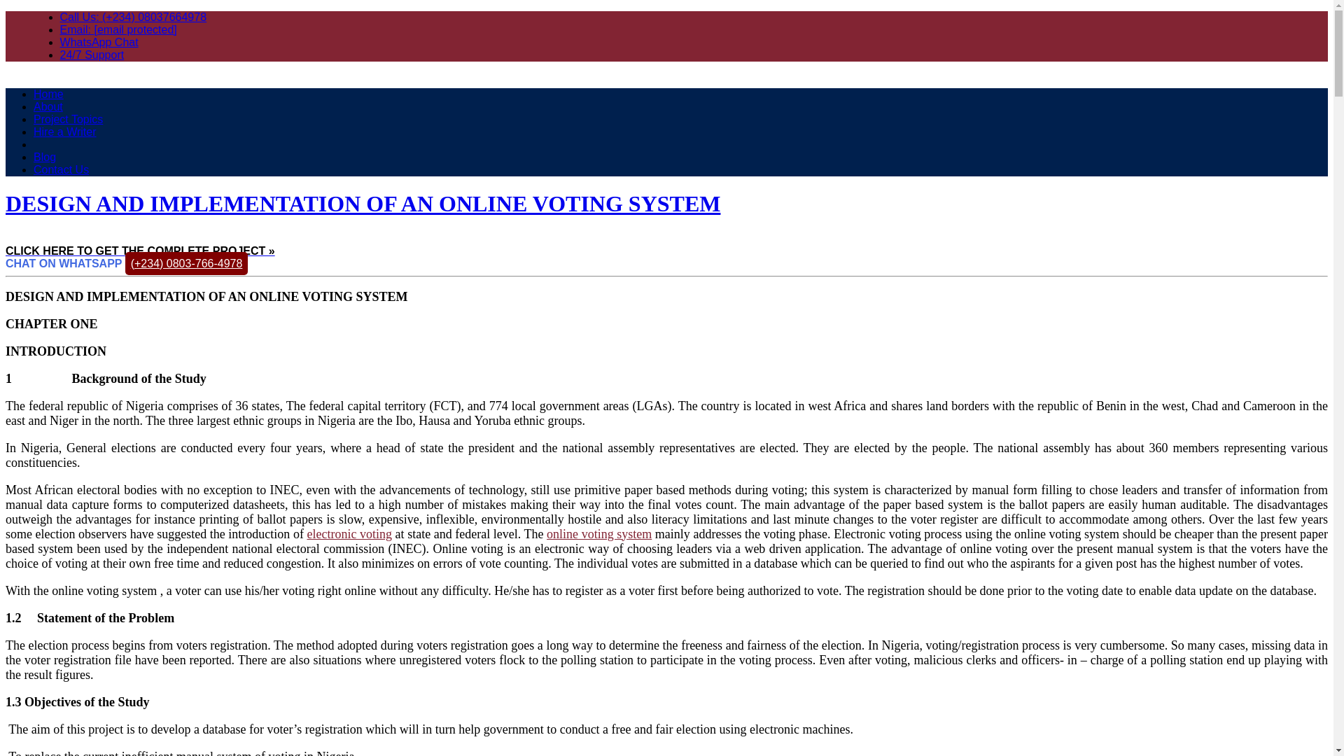 Image resolution: width=1344 pixels, height=756 pixels. What do you see at coordinates (48, 106) in the screenshot?
I see `About` at bounding box center [48, 106].